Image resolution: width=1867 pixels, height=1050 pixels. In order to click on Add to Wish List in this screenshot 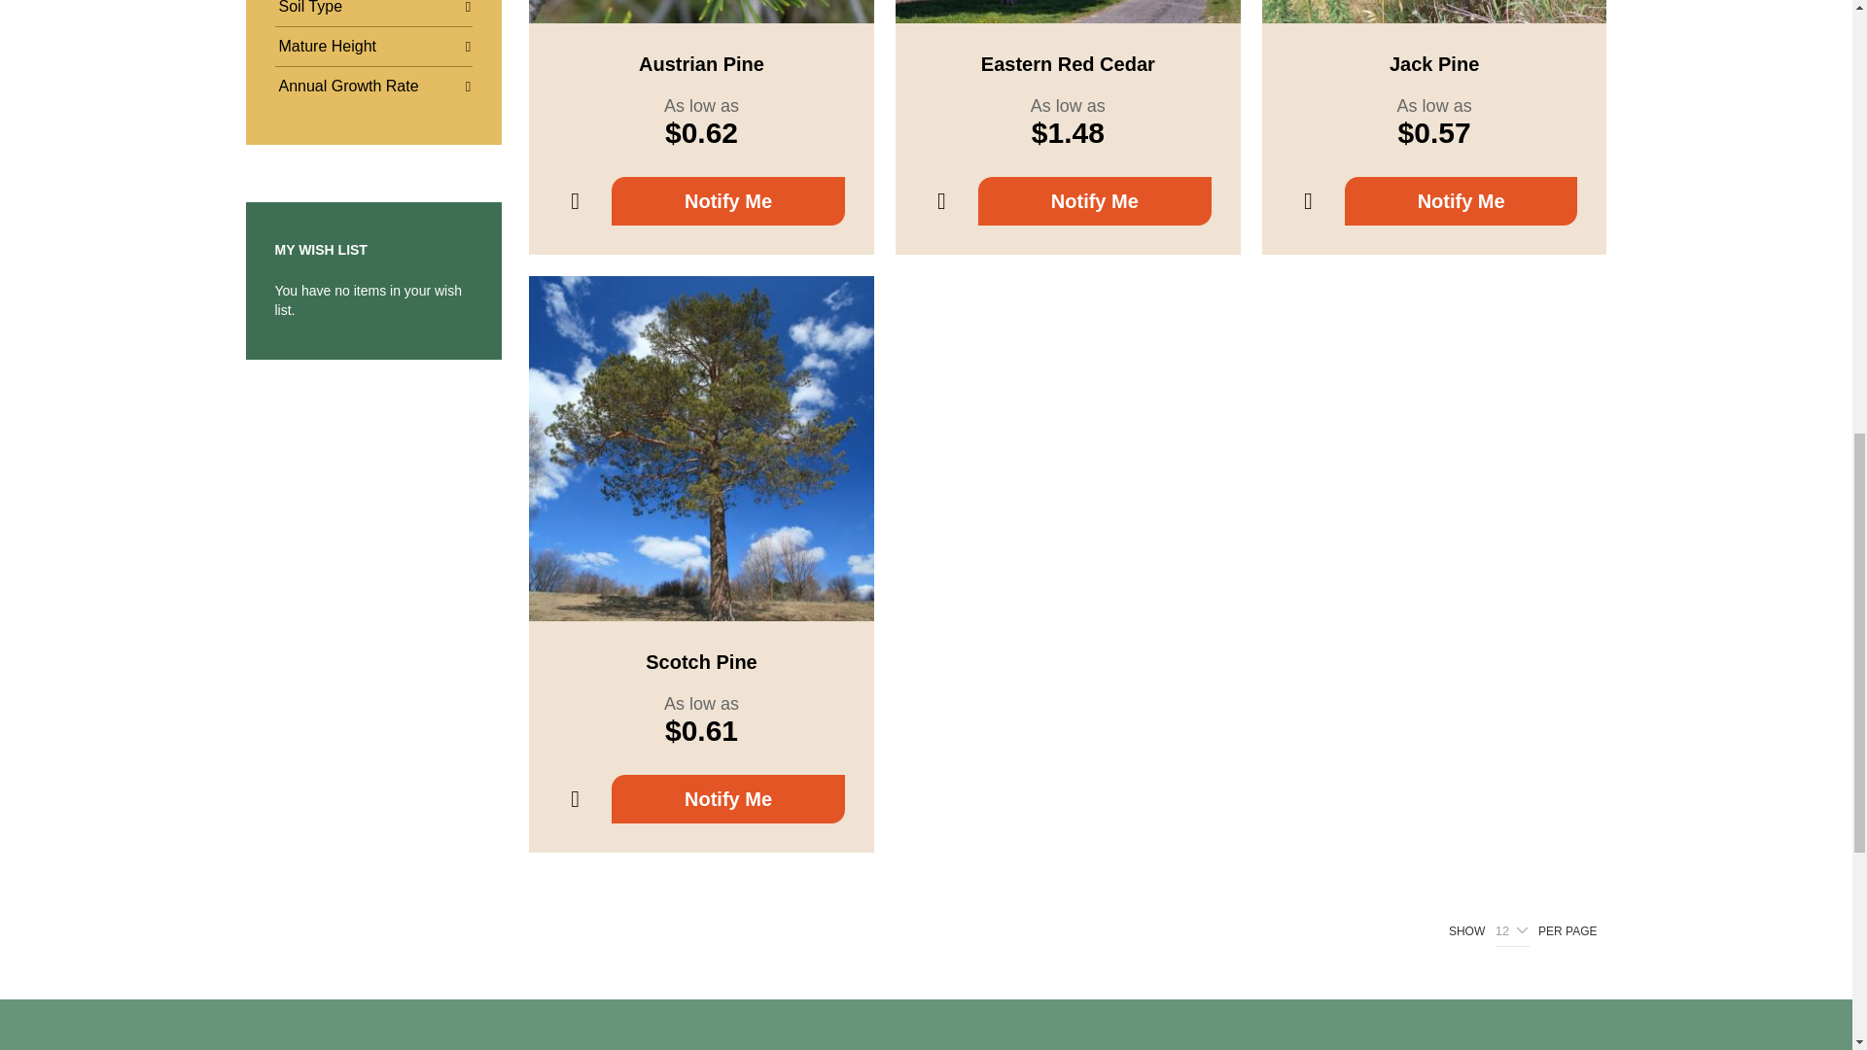, I will do `click(575, 799)`.